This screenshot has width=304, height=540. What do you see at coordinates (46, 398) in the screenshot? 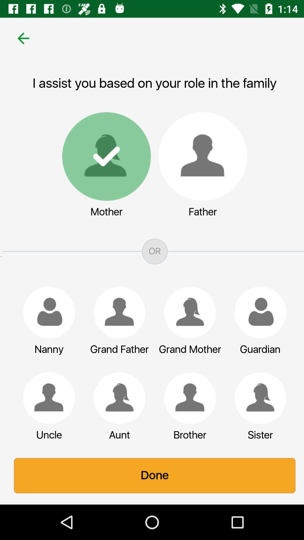
I see `change family role` at bounding box center [46, 398].